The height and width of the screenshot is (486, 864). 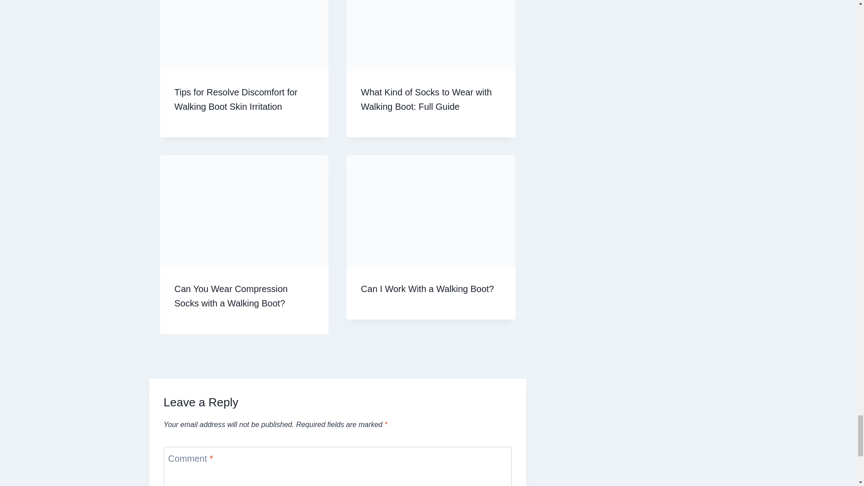 What do you see at coordinates (236, 99) in the screenshot?
I see `Tips for Resolve Discomfort for Walking Boot Skin Irritation` at bounding box center [236, 99].